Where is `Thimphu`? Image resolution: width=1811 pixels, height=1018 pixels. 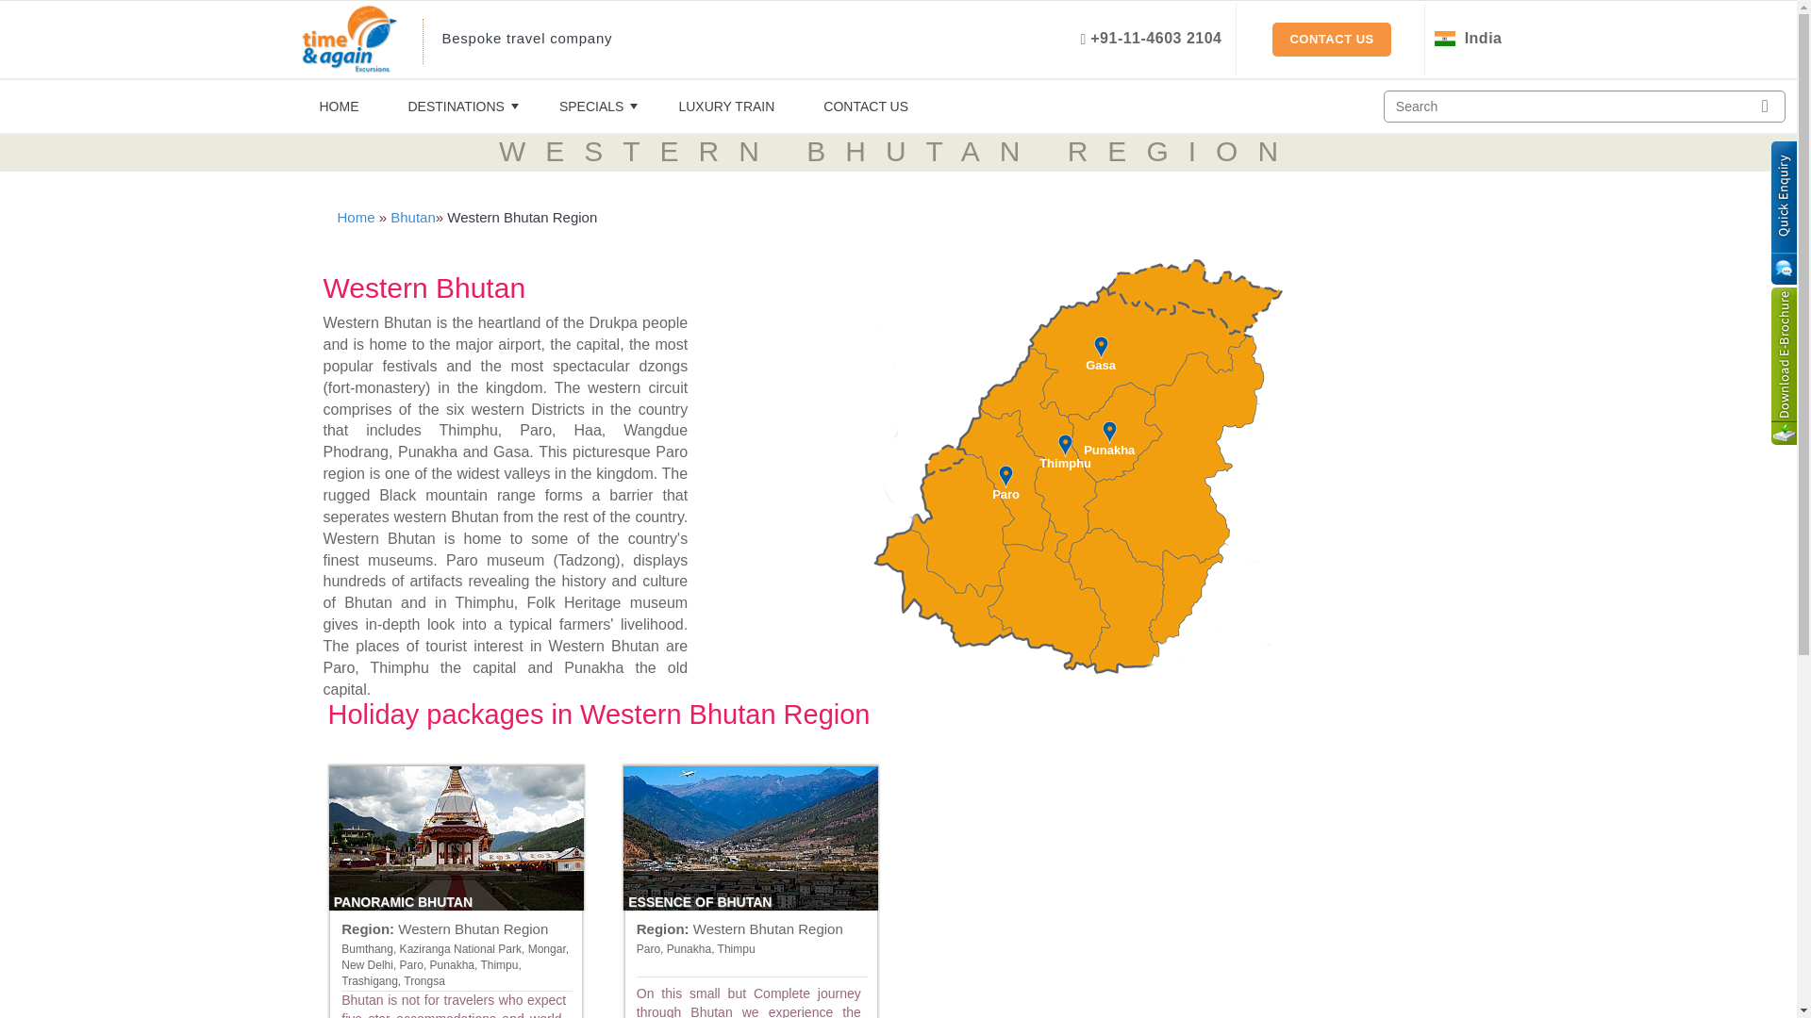 Thimphu is located at coordinates (1066, 454).